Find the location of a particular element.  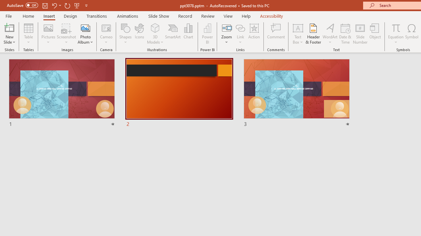

Transitions is located at coordinates (97, 16).